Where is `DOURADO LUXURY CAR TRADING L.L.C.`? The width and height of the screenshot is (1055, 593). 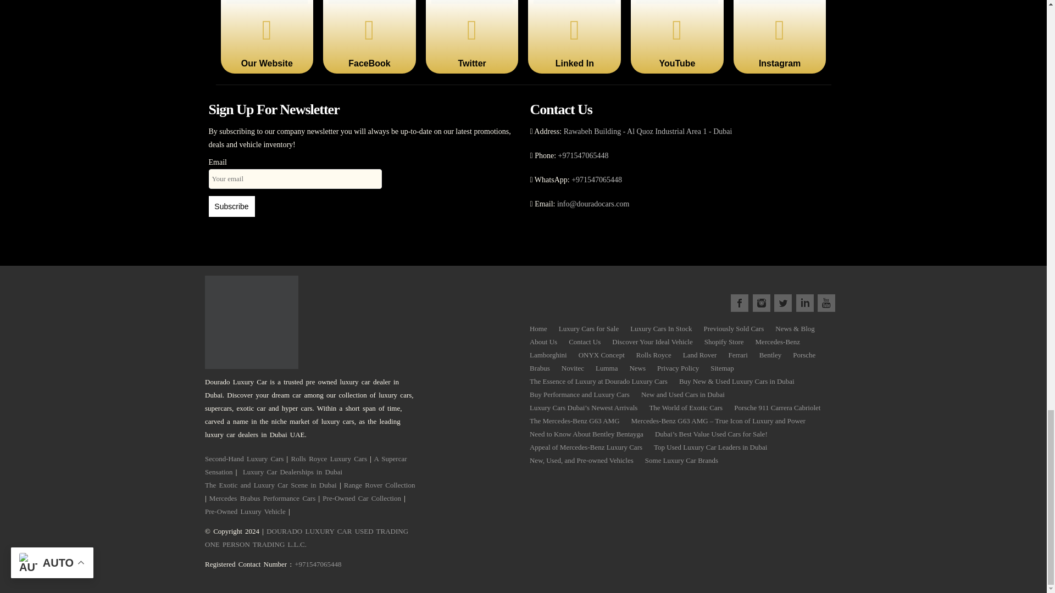 DOURADO LUXURY CAR TRADING L.L.C. is located at coordinates (307, 538).